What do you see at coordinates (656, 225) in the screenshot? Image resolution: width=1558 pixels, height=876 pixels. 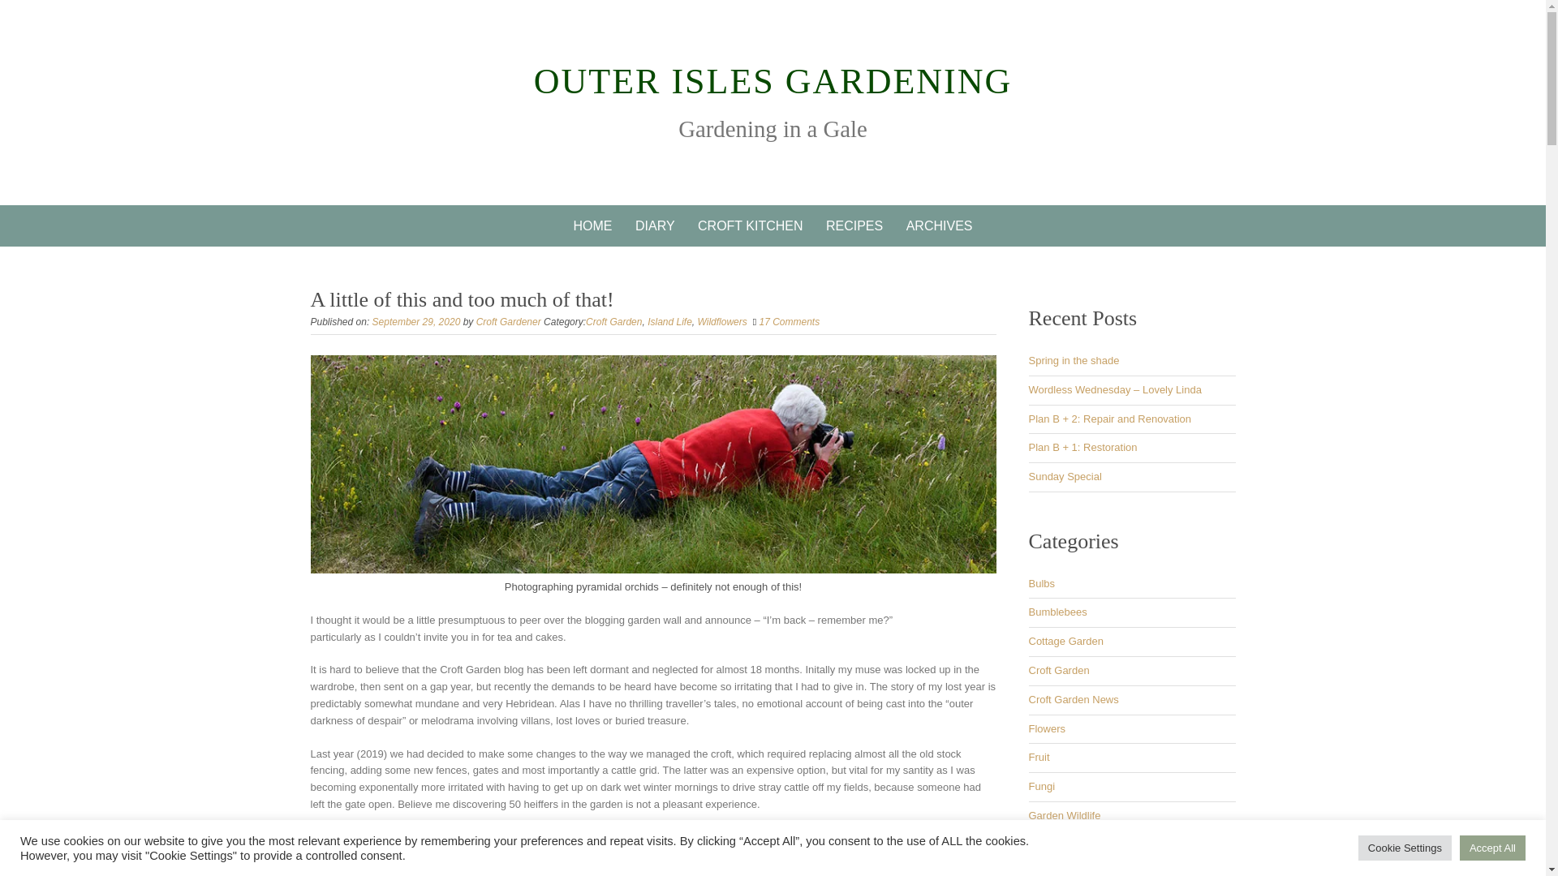 I see `DIARY` at bounding box center [656, 225].